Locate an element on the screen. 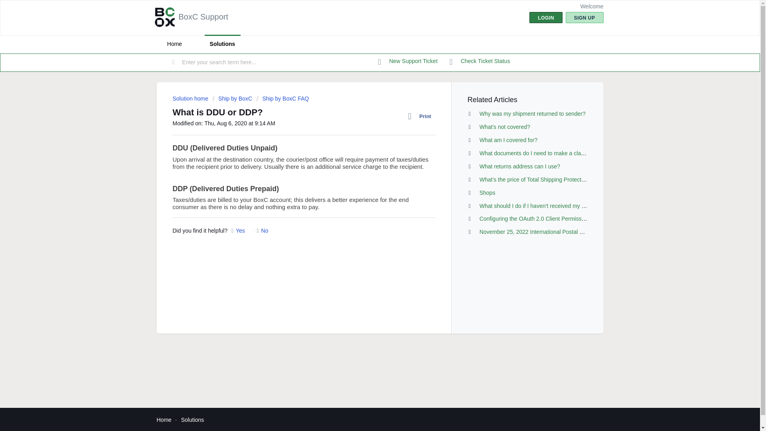  Print this Article is located at coordinates (421, 116).